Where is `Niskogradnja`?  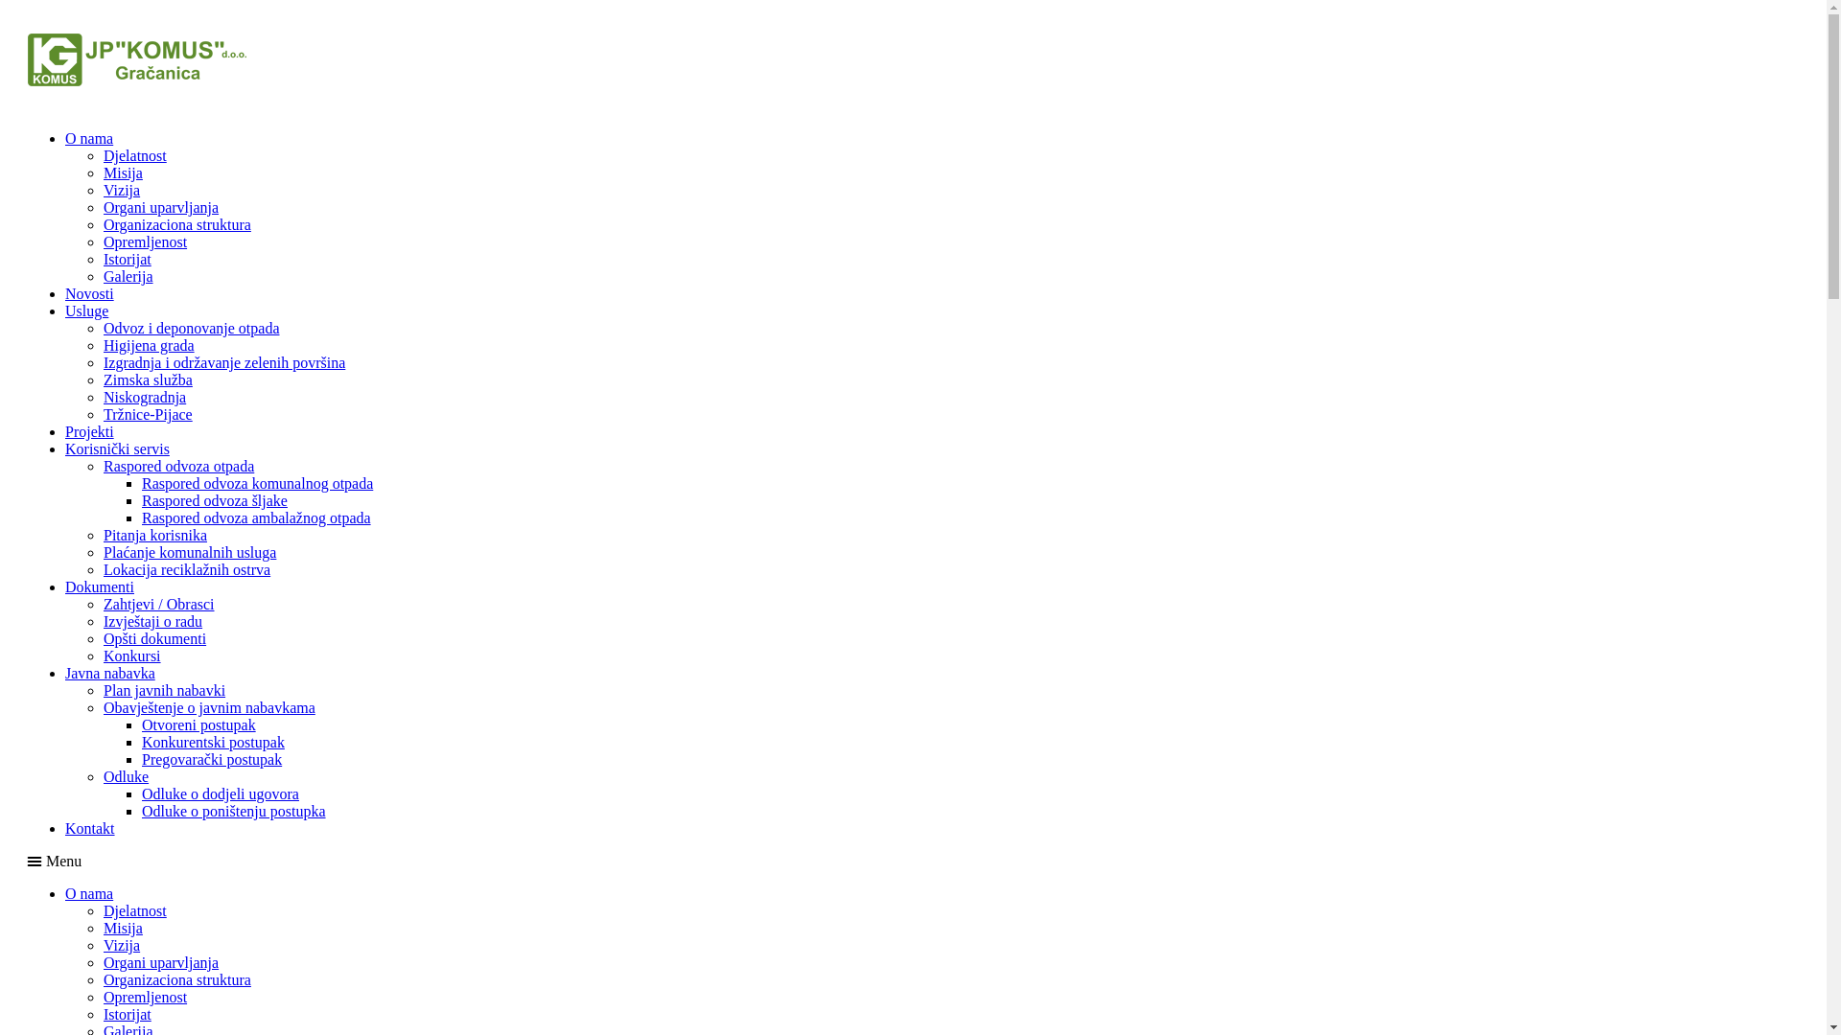 Niskogradnja is located at coordinates (145, 397).